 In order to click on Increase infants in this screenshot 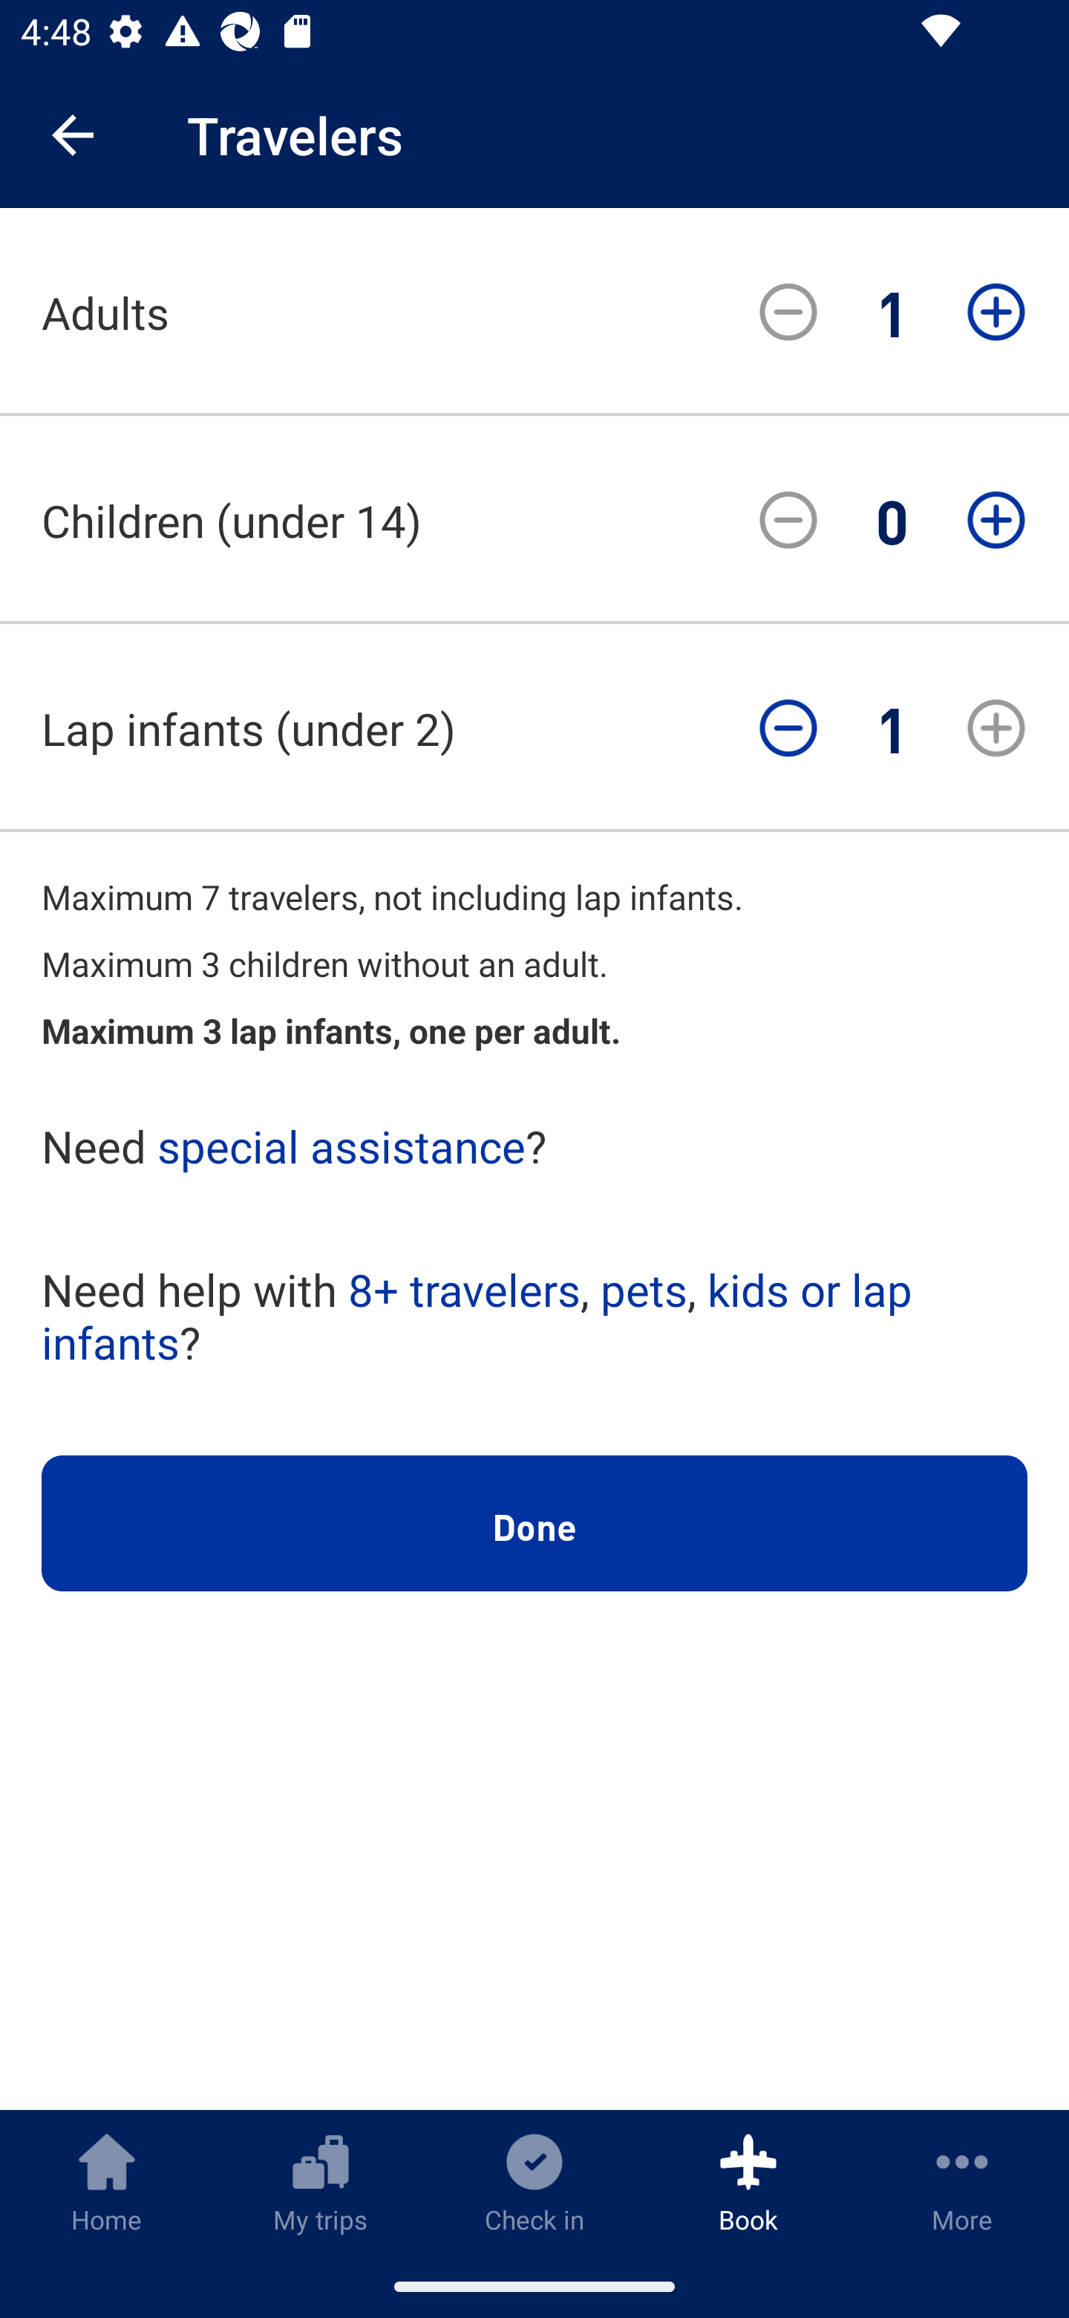, I will do `click(996, 729)`.